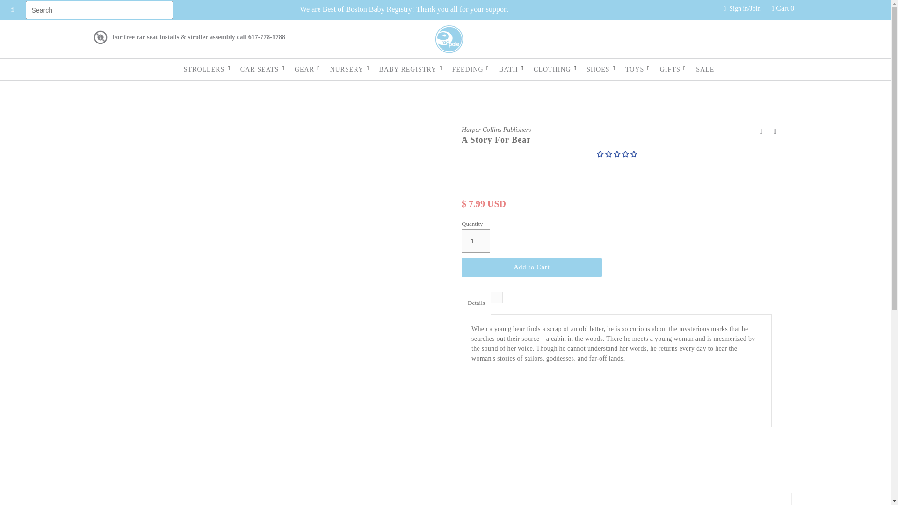  I want to click on Add to Cart, so click(531, 267).